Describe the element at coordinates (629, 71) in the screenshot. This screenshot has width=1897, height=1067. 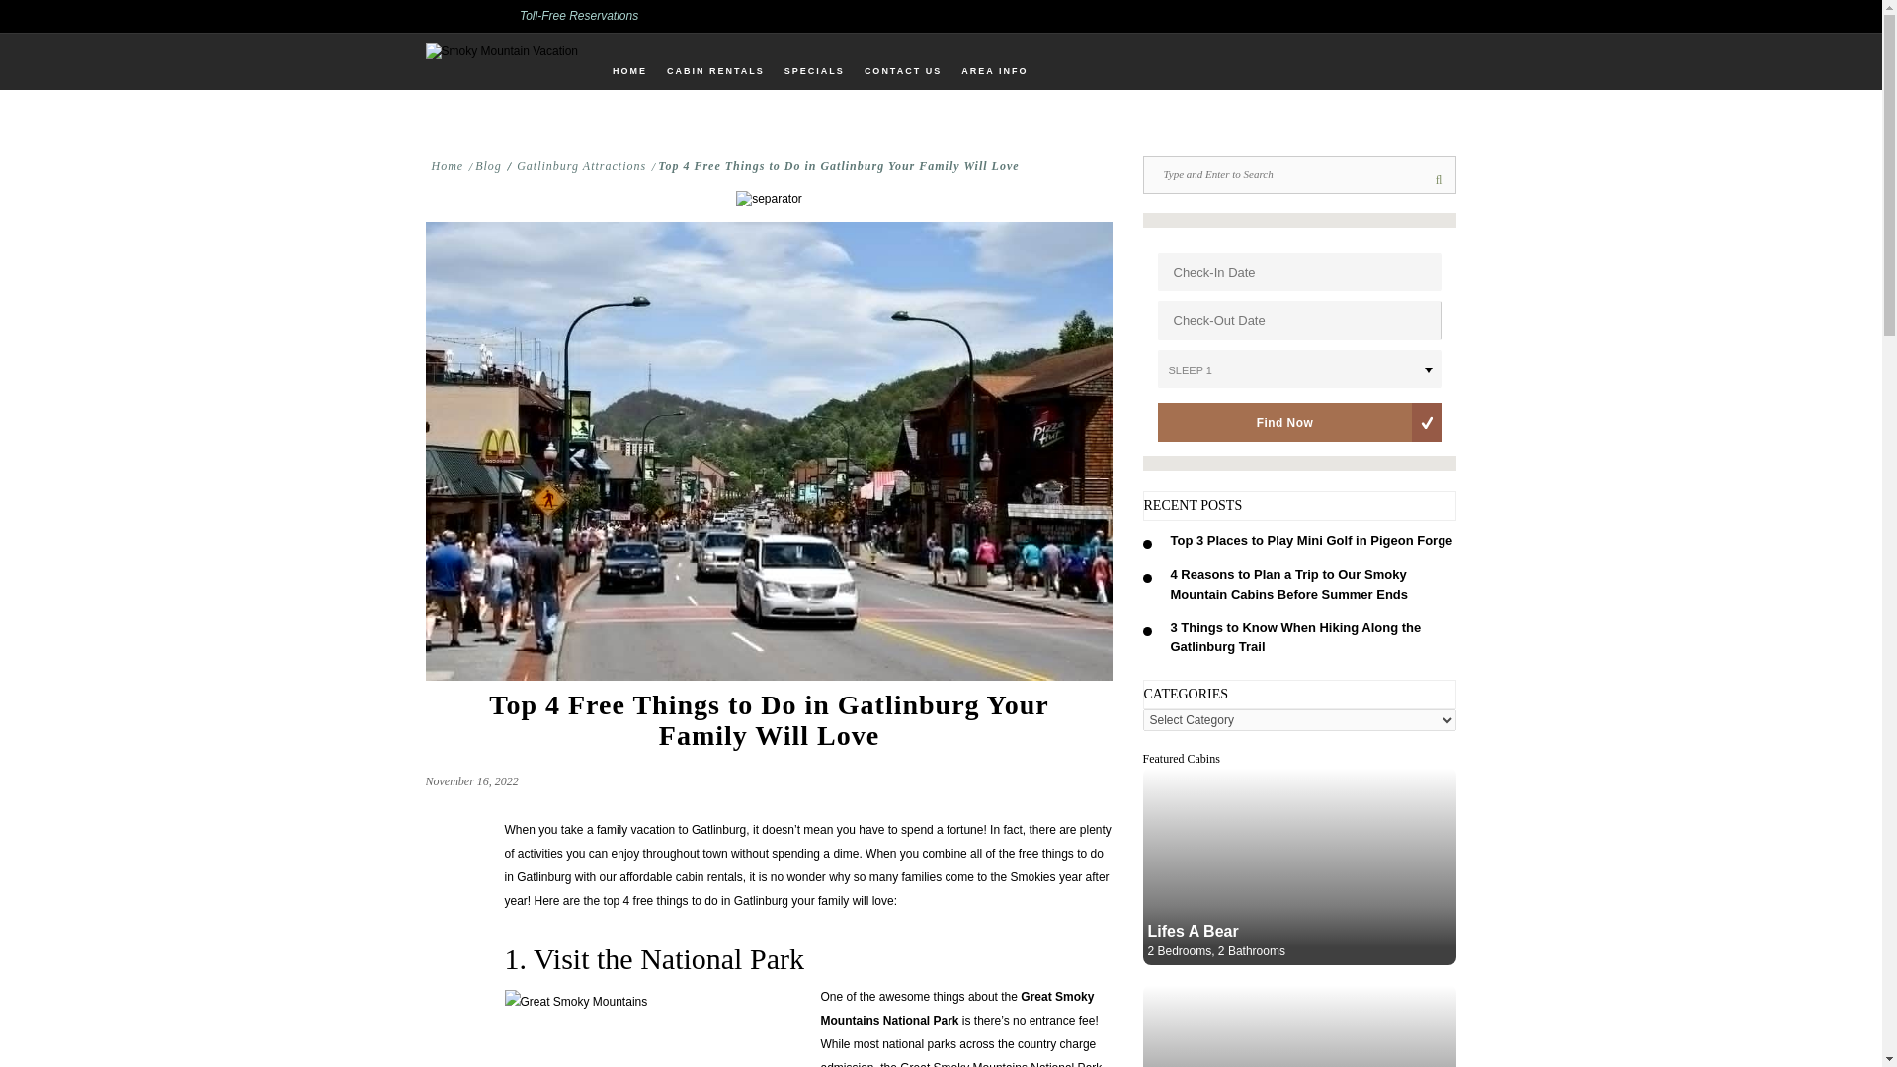
I see `HOME` at that location.